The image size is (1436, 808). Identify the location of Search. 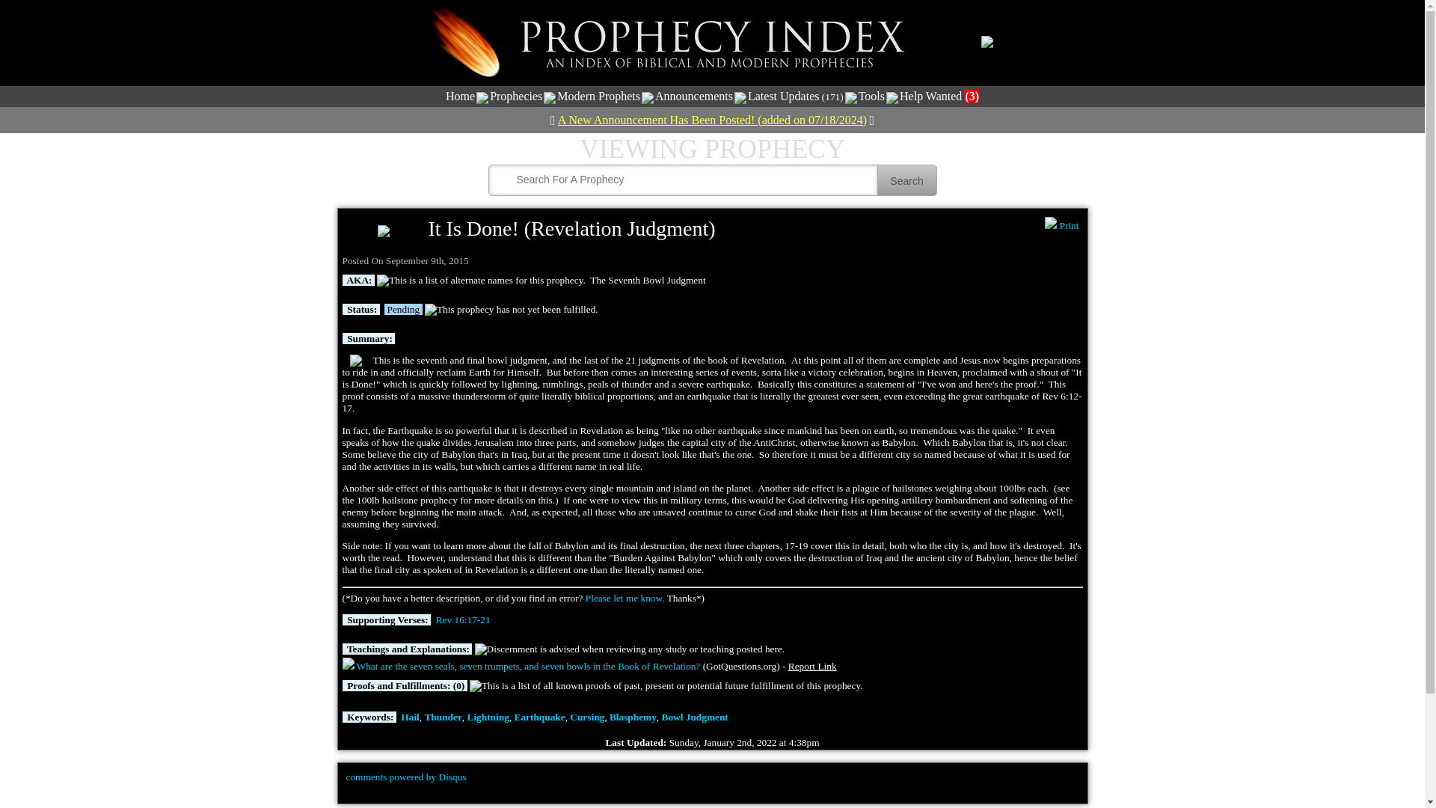
(906, 180).